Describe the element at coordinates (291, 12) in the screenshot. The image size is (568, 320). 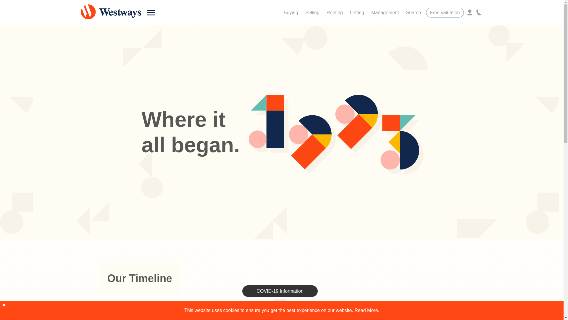
I see `Buying` at that location.